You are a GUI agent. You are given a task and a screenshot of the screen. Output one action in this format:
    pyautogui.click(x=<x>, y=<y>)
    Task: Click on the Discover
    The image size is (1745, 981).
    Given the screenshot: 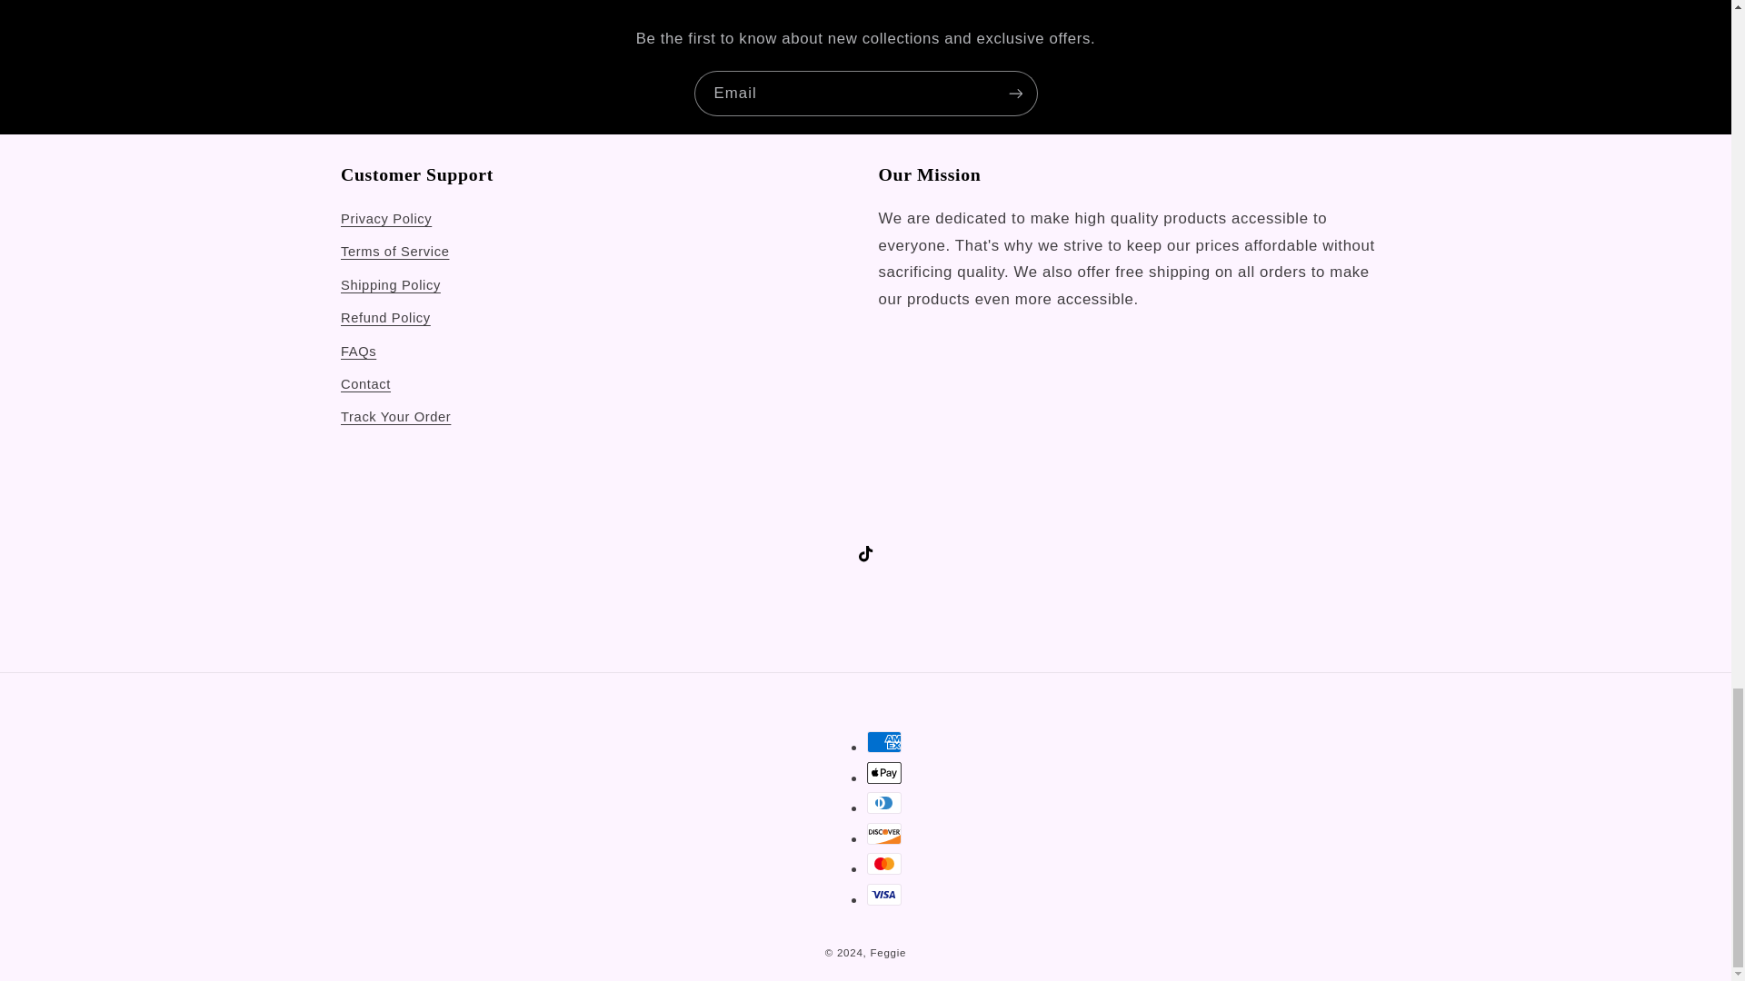 What is the action you would take?
    pyautogui.click(x=884, y=834)
    